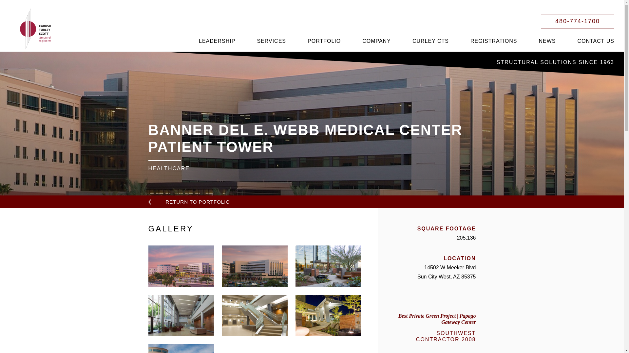 This screenshot has width=629, height=353. I want to click on PORTFOLIO, so click(324, 41).